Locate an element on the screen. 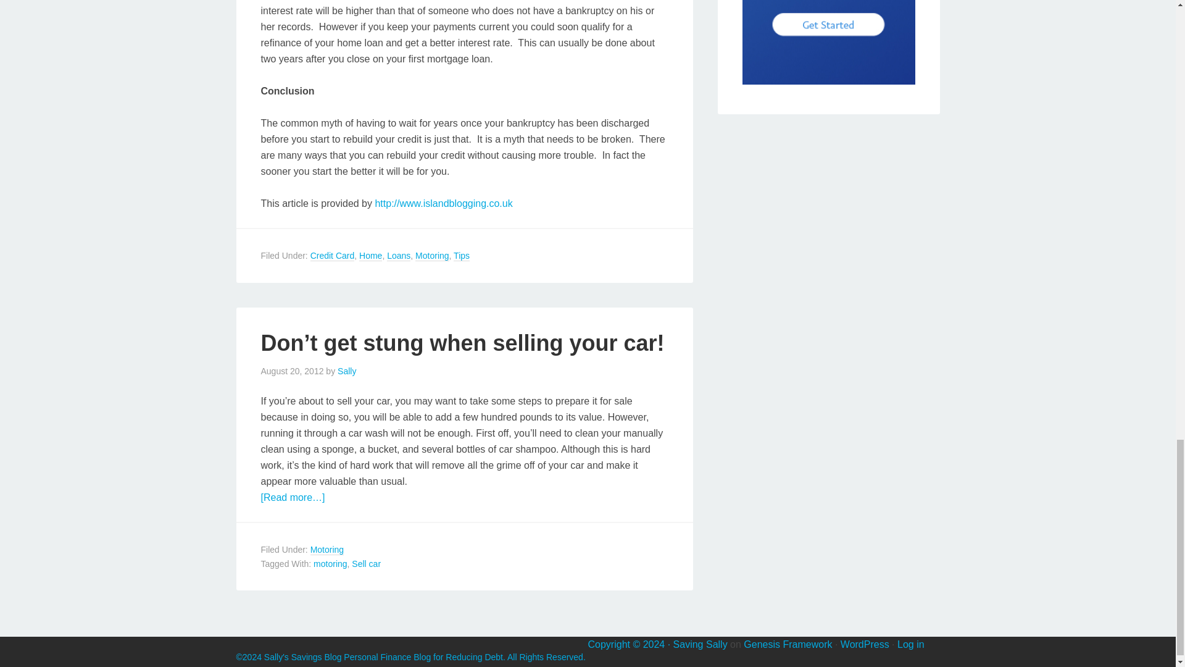  Credit Card is located at coordinates (332, 256).